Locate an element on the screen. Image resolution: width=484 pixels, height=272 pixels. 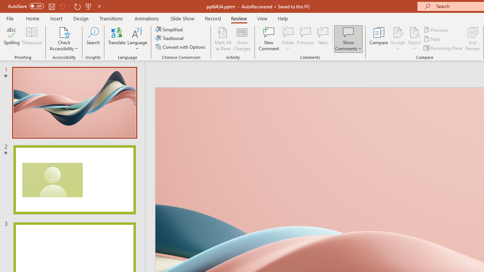
Mark All as Read is located at coordinates (223, 39).